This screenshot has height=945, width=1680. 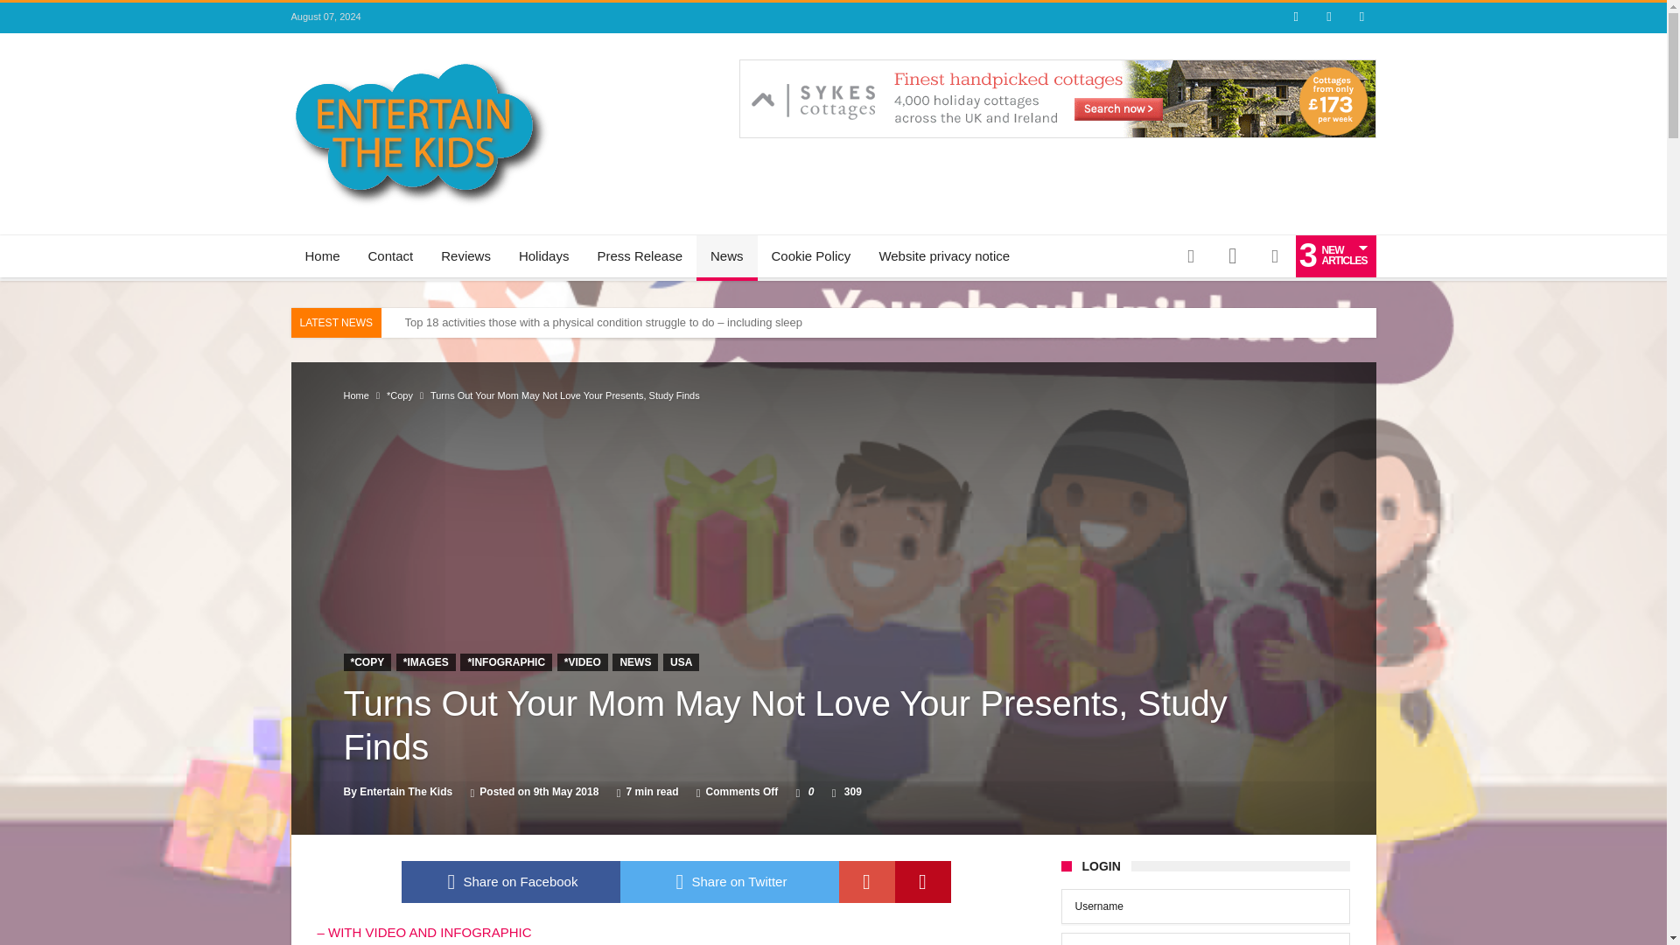 What do you see at coordinates (810, 255) in the screenshot?
I see `Cookie Policy` at bounding box center [810, 255].